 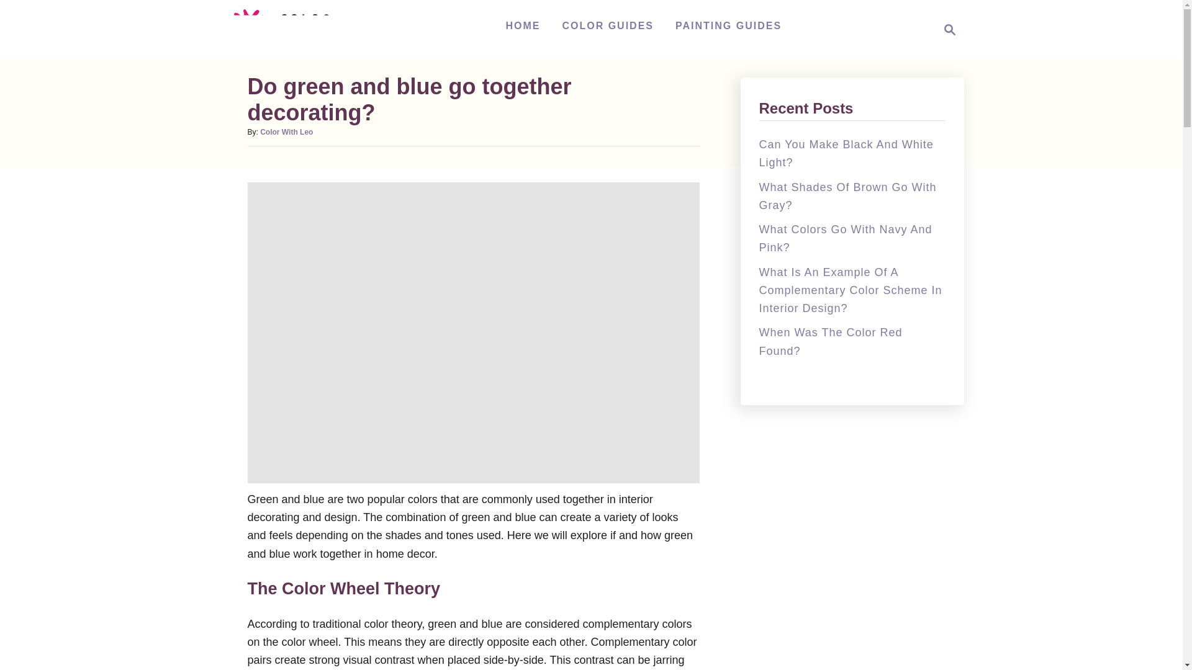 What do you see at coordinates (607, 25) in the screenshot?
I see `COLOR GUIDES` at bounding box center [607, 25].